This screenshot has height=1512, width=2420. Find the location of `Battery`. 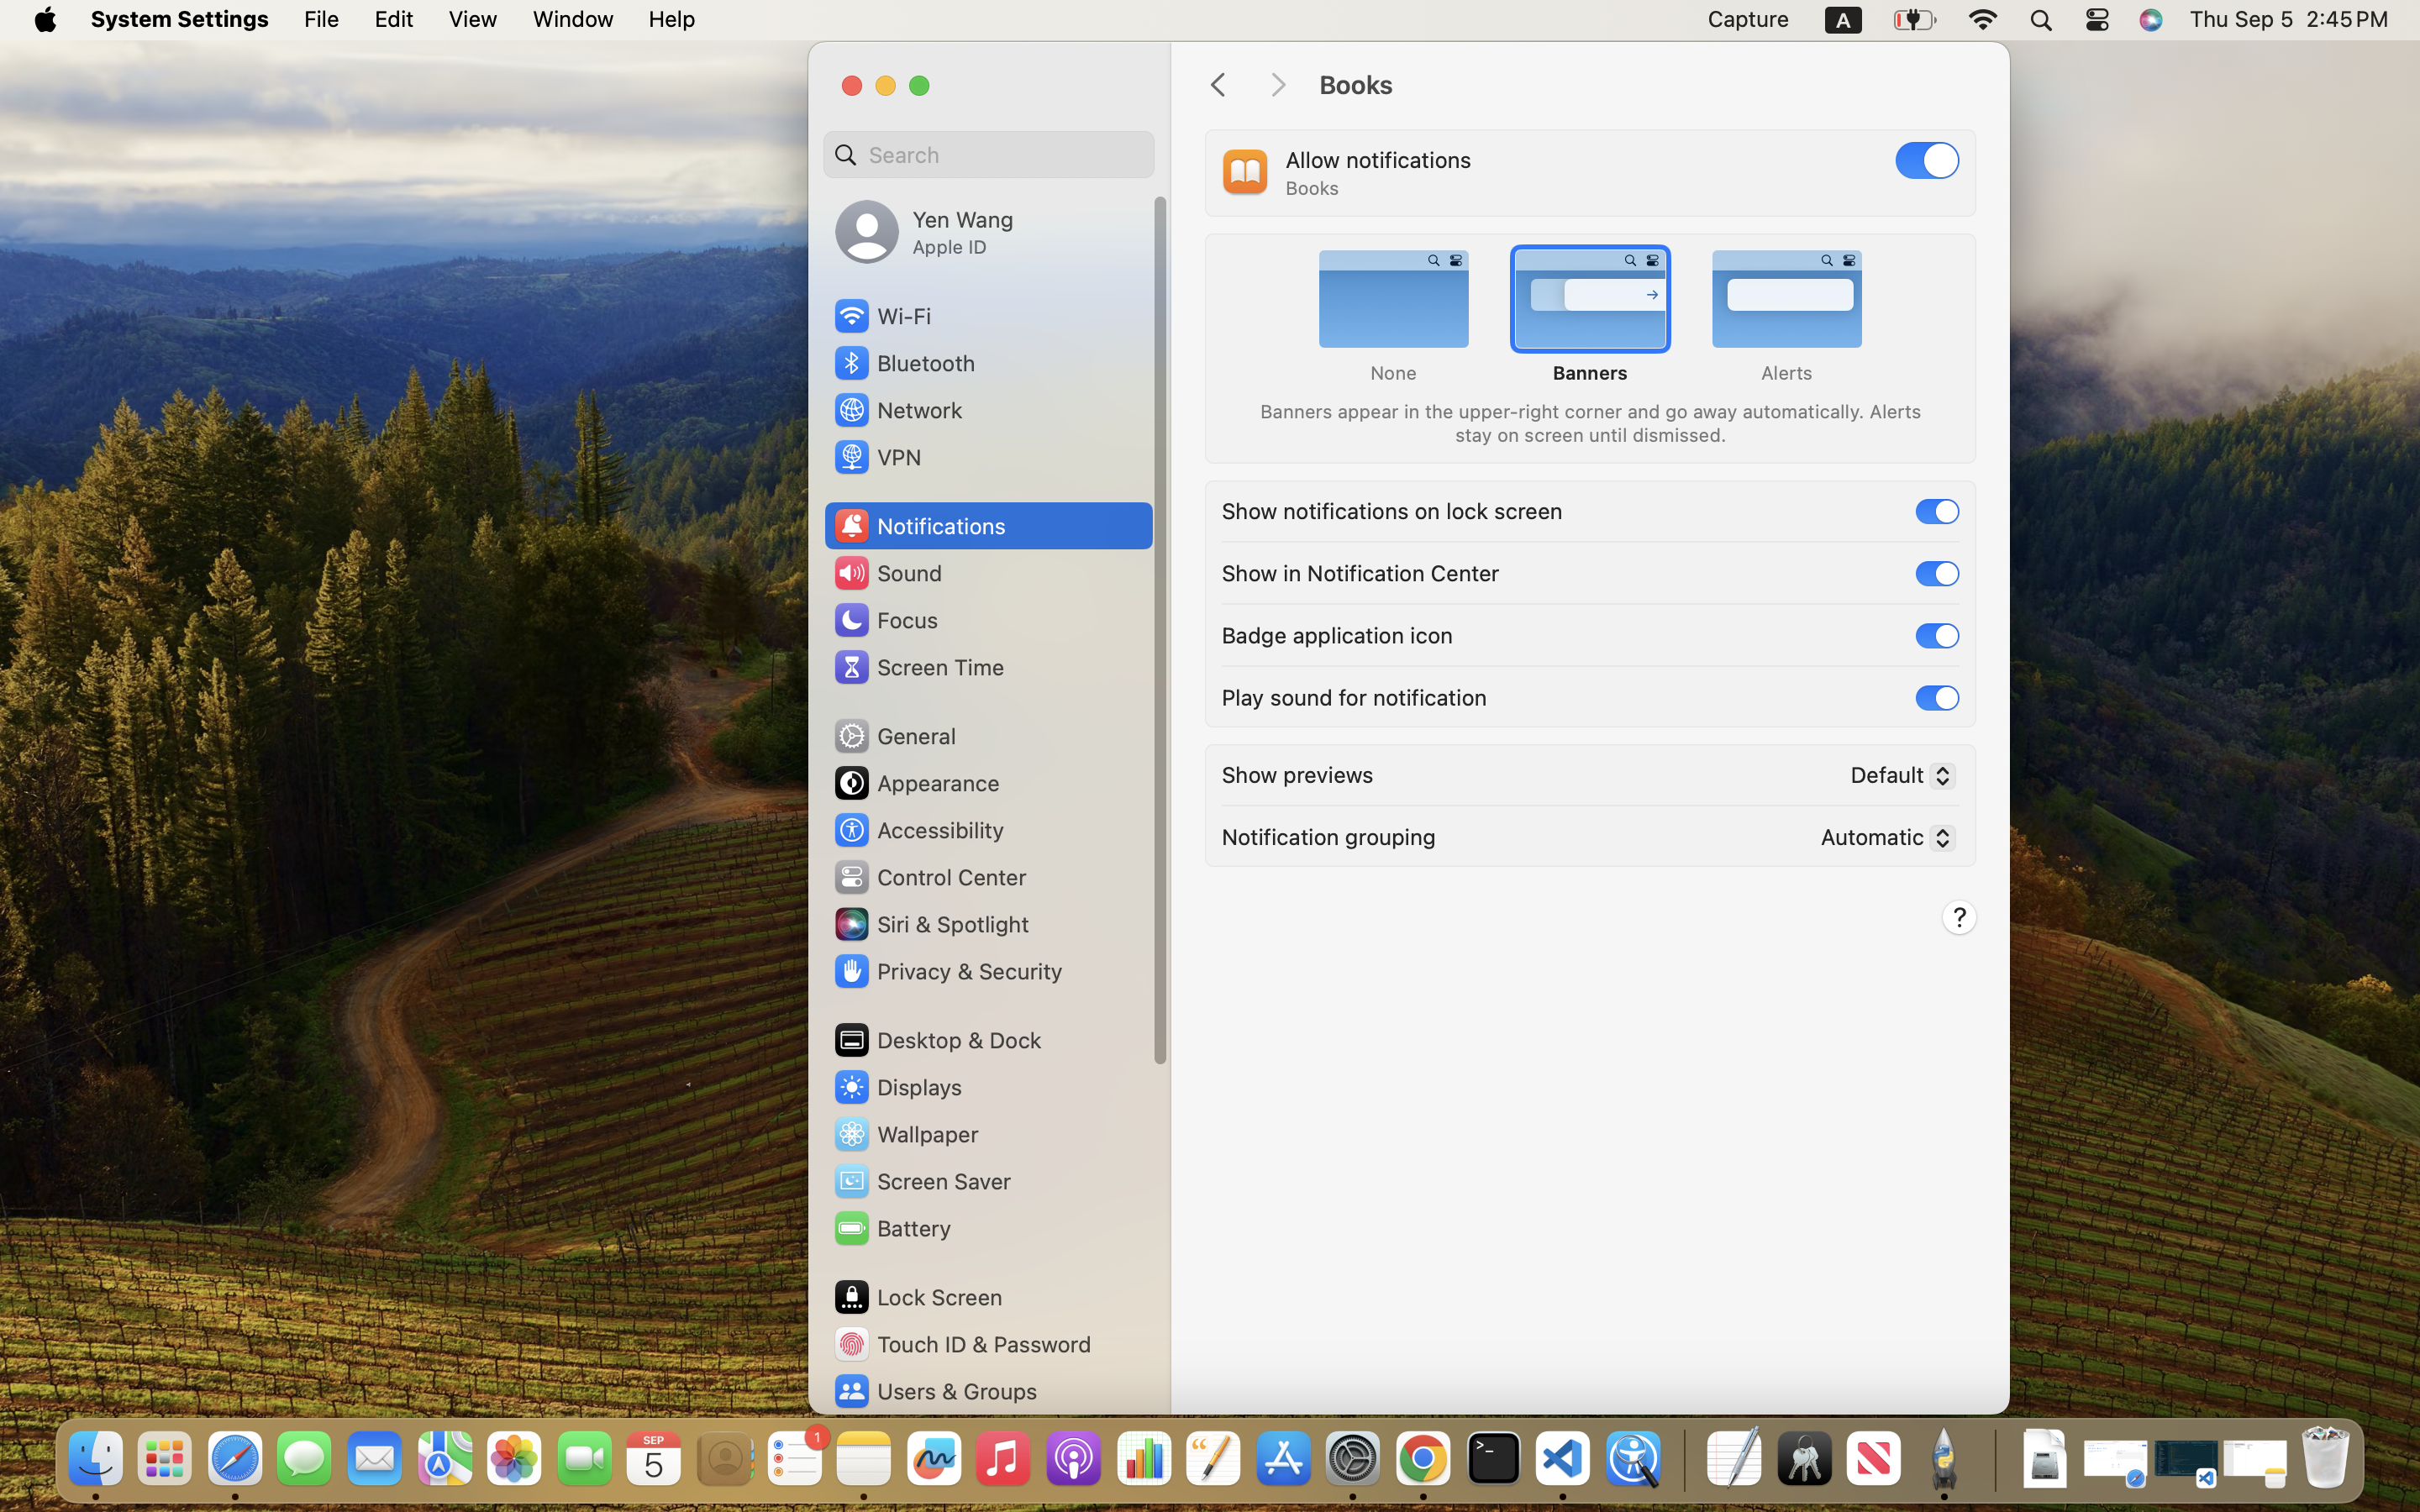

Battery is located at coordinates (892, 1228).